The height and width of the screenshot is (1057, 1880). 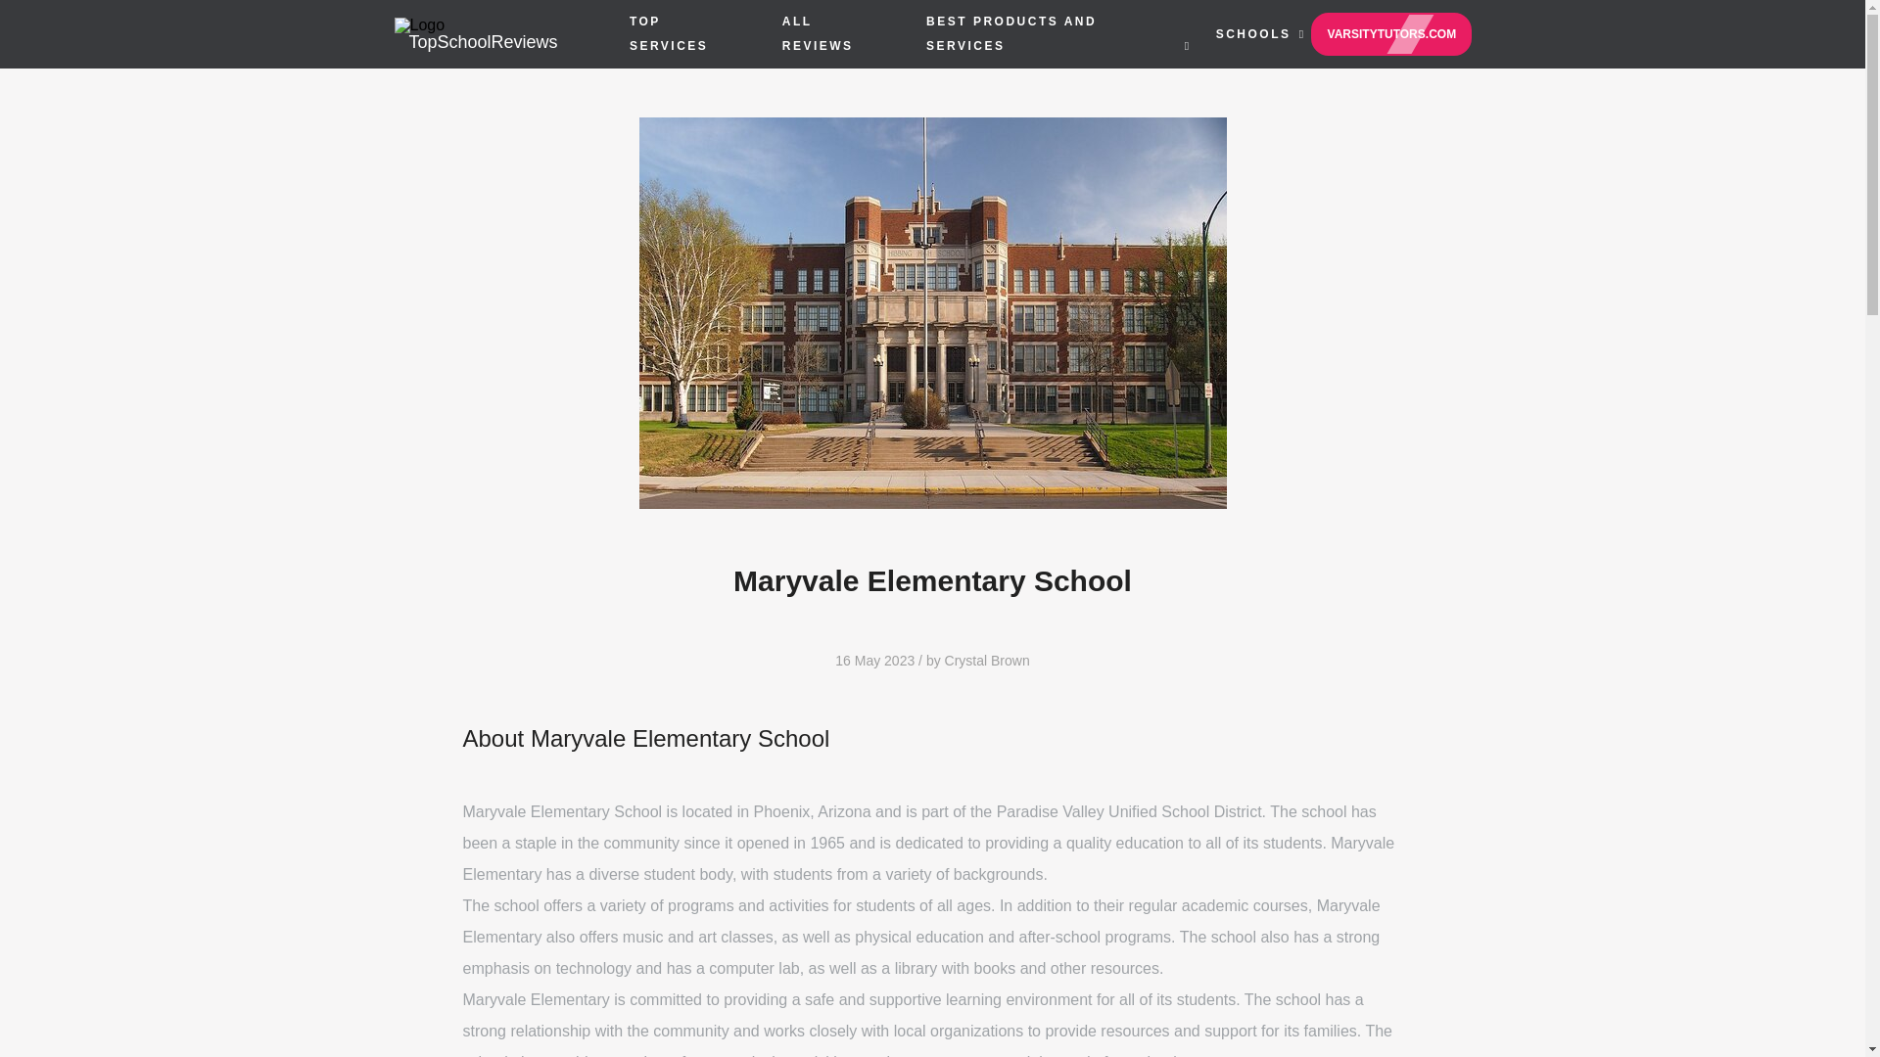 What do you see at coordinates (669, 33) in the screenshot?
I see `TOP SERVICES` at bounding box center [669, 33].